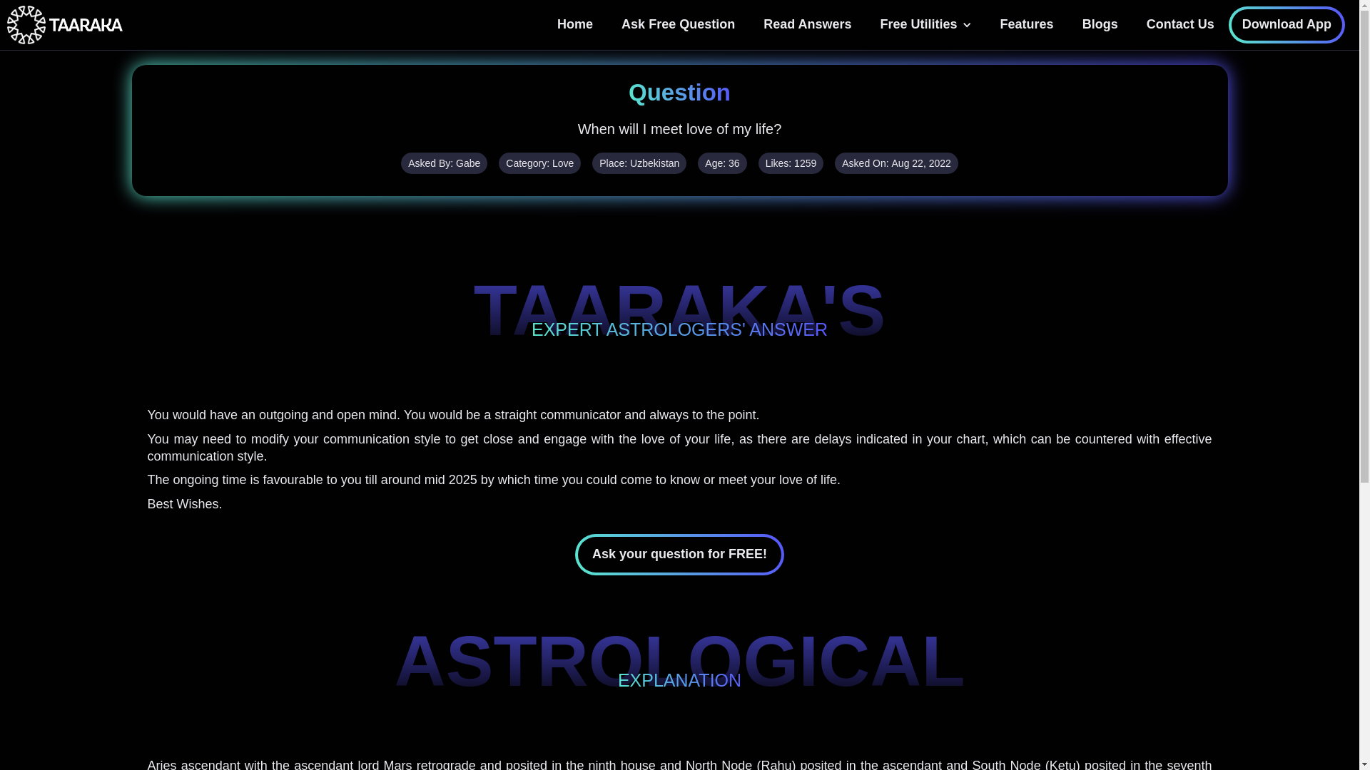  Describe the element at coordinates (574, 24) in the screenshot. I see `Home` at that location.